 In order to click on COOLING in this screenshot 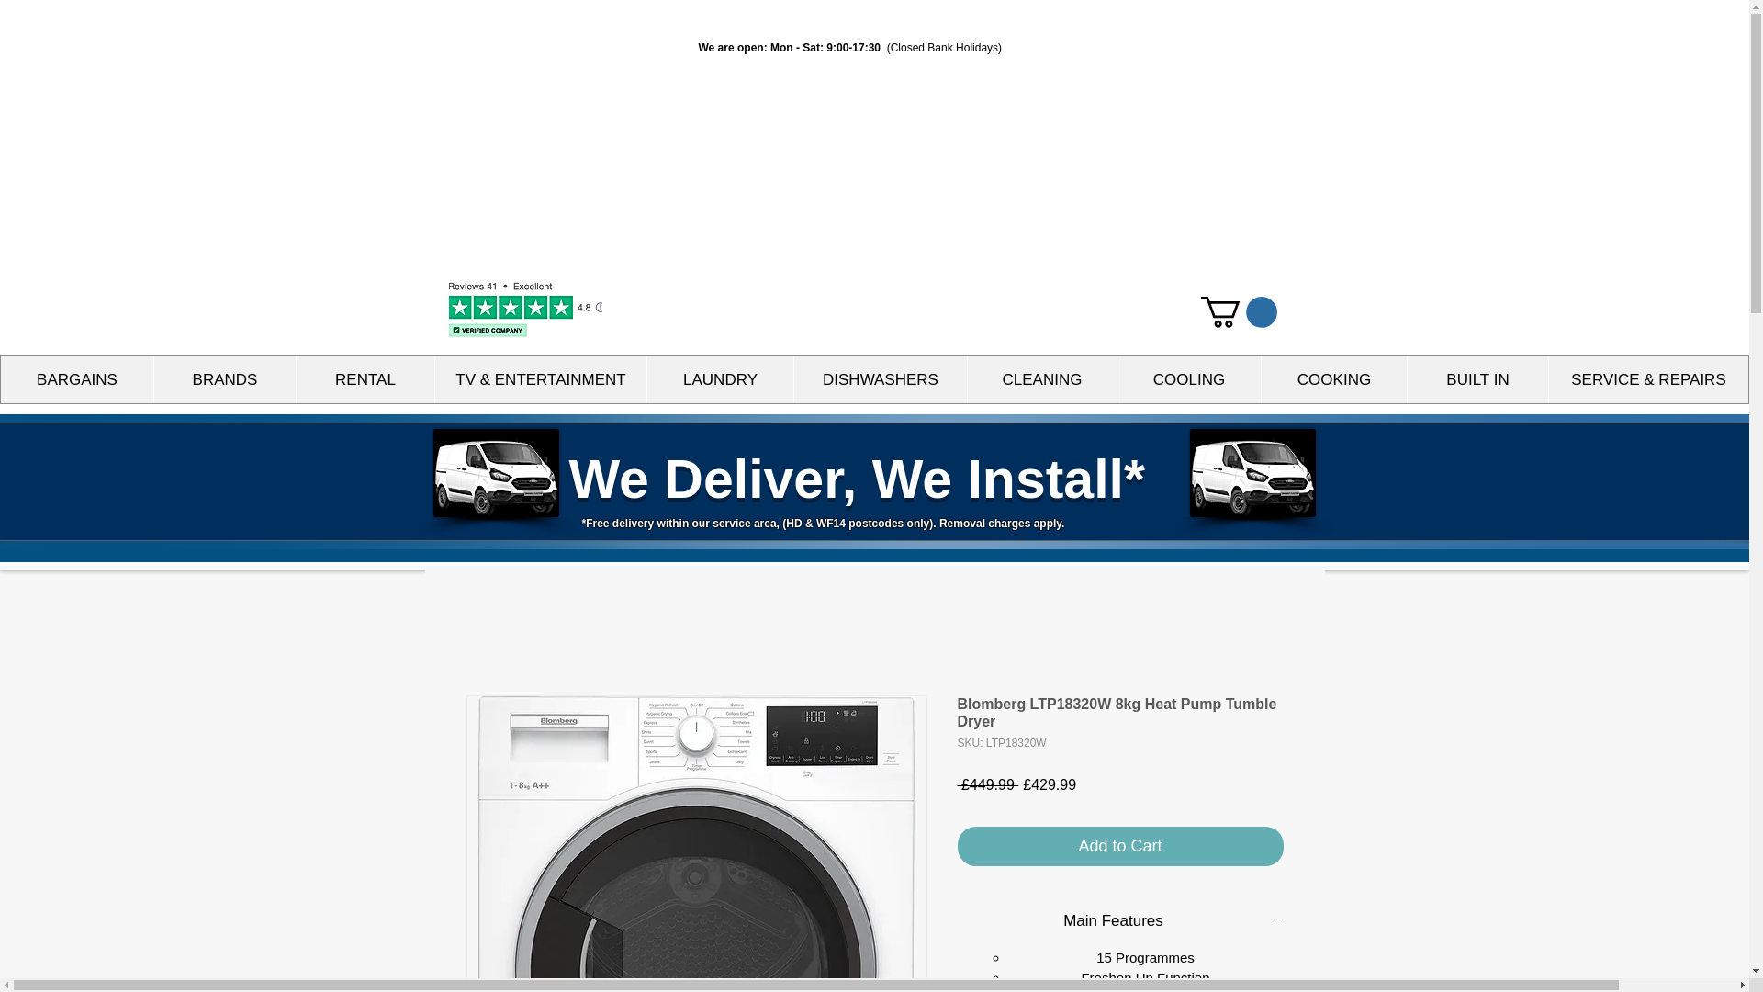, I will do `click(1188, 378)`.